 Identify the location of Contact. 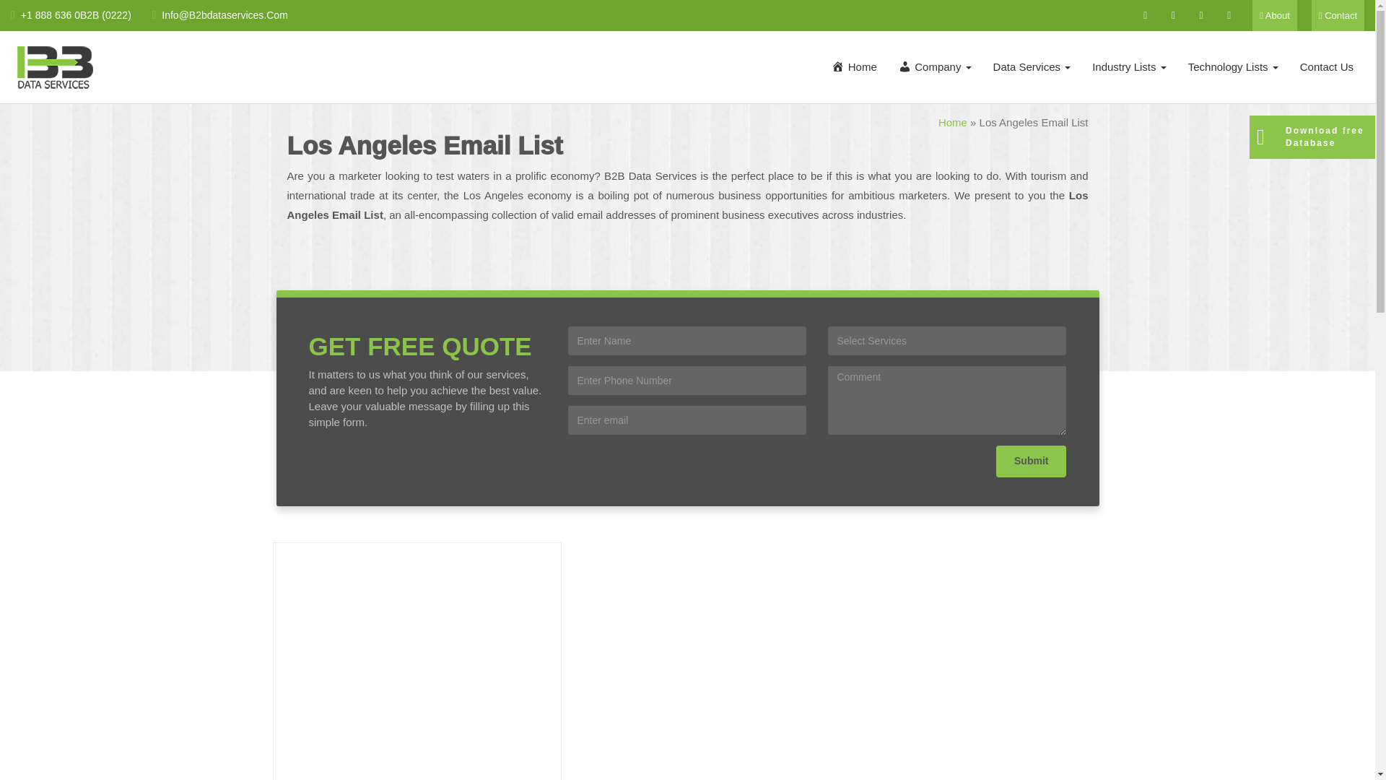
(1337, 16).